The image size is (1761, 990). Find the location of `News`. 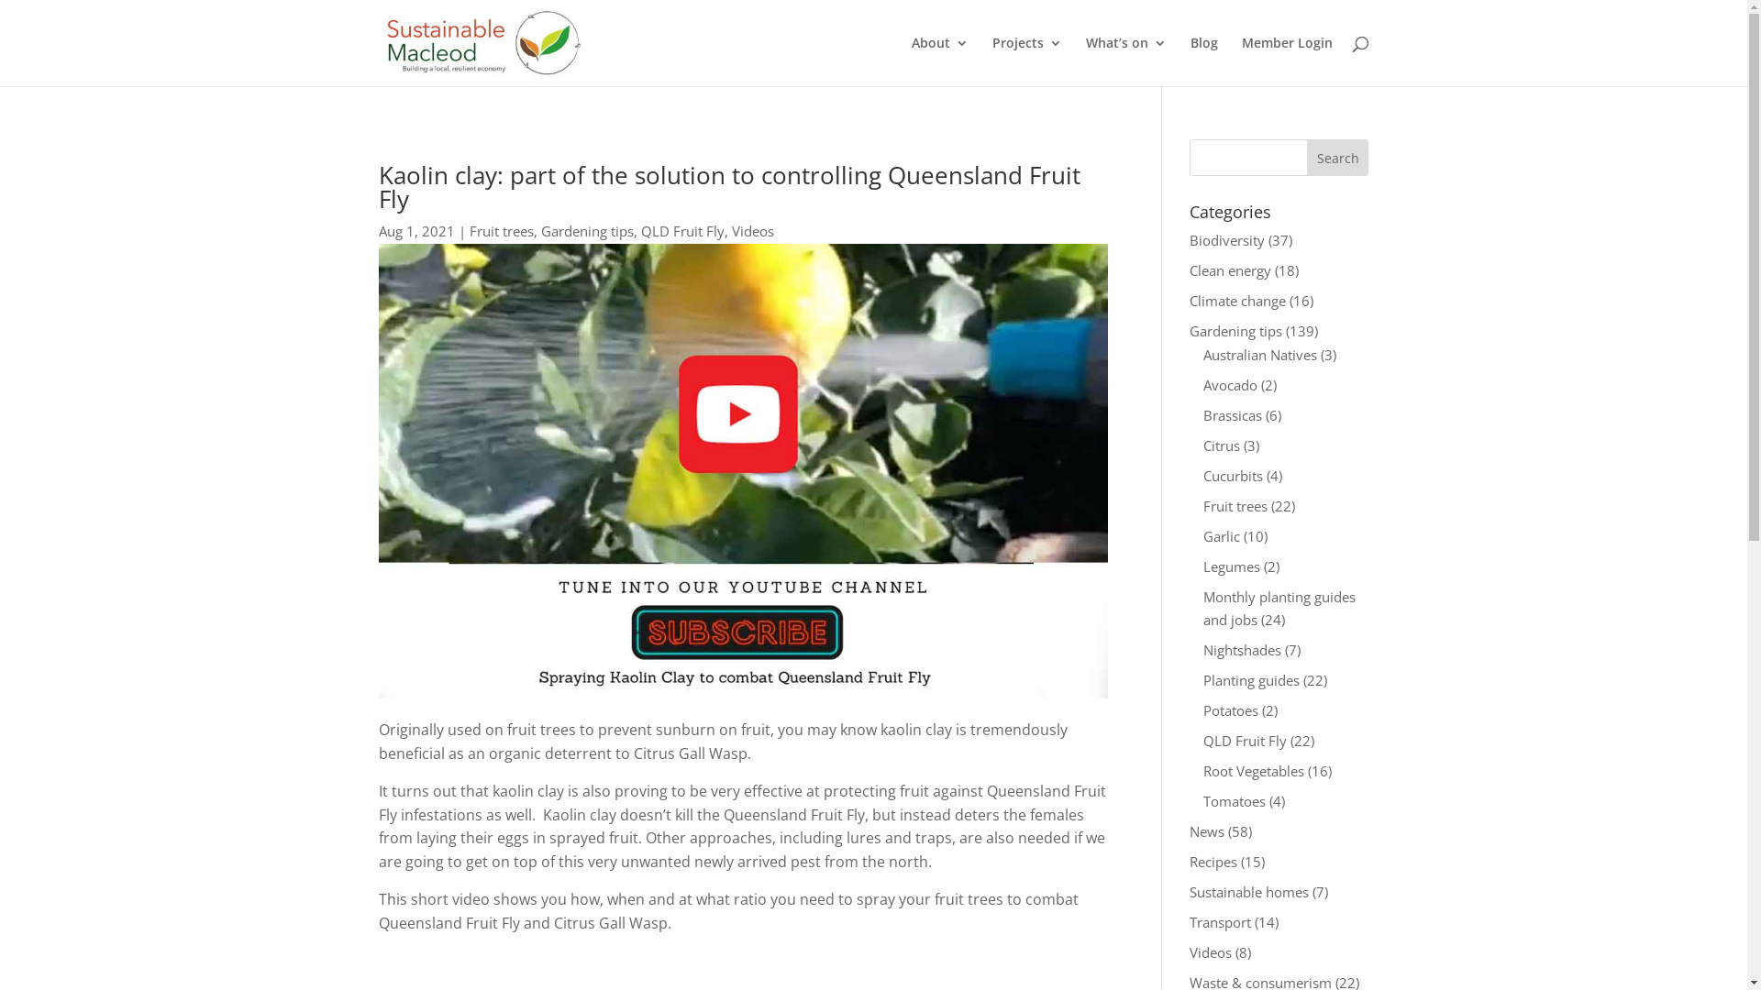

News is located at coordinates (1207, 831).